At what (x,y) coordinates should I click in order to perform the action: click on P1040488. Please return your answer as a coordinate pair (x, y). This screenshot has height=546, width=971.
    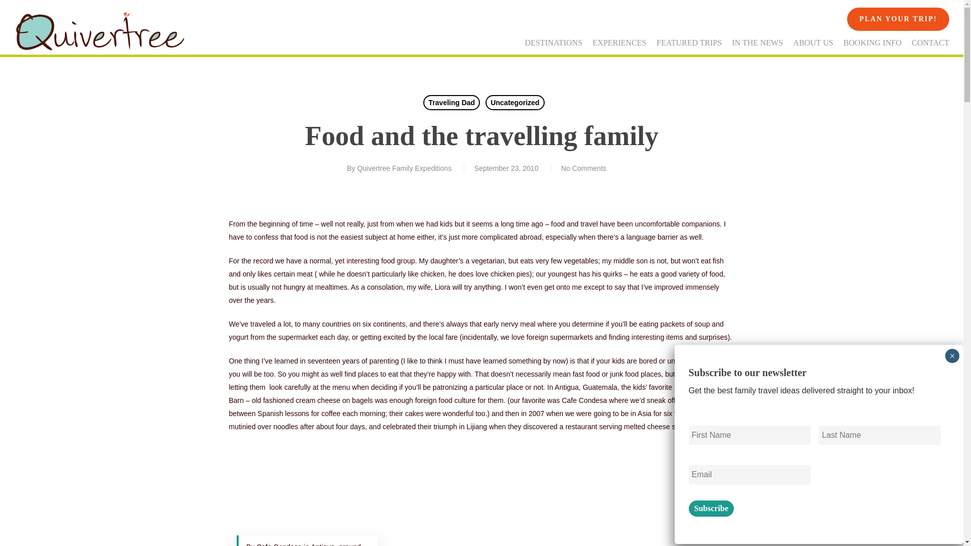
    Looking at the image, I should click on (306, 495).